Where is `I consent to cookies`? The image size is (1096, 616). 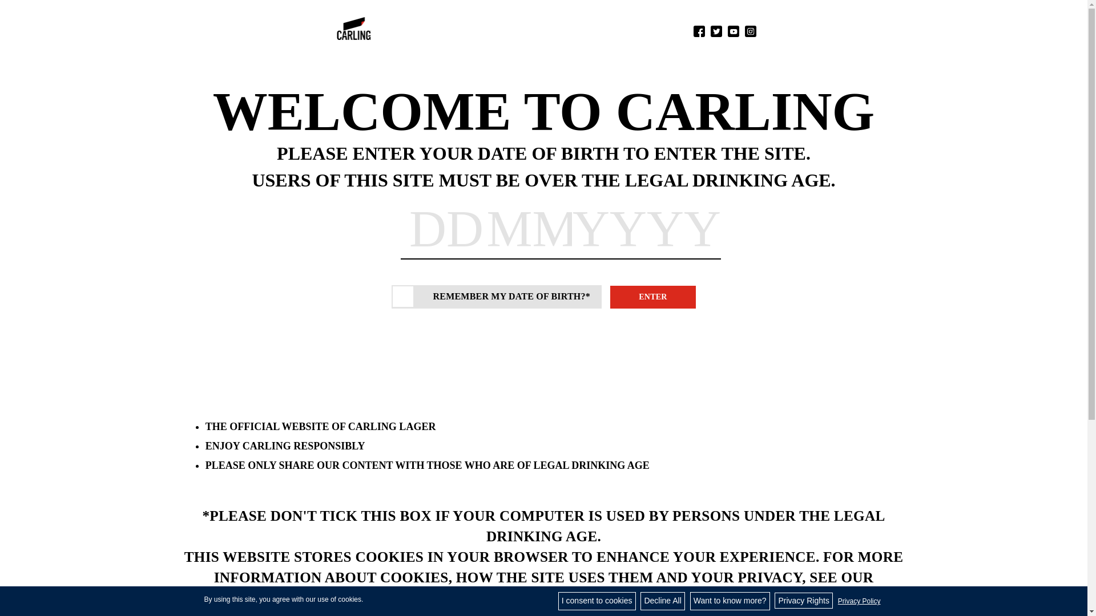 I consent to cookies is located at coordinates (597, 601).